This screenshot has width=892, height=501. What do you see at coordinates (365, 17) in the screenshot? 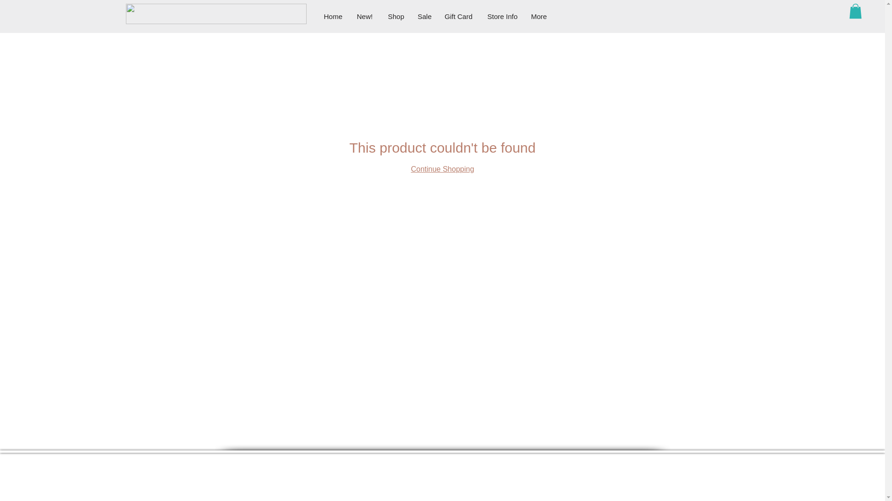
I see `New!` at bounding box center [365, 17].